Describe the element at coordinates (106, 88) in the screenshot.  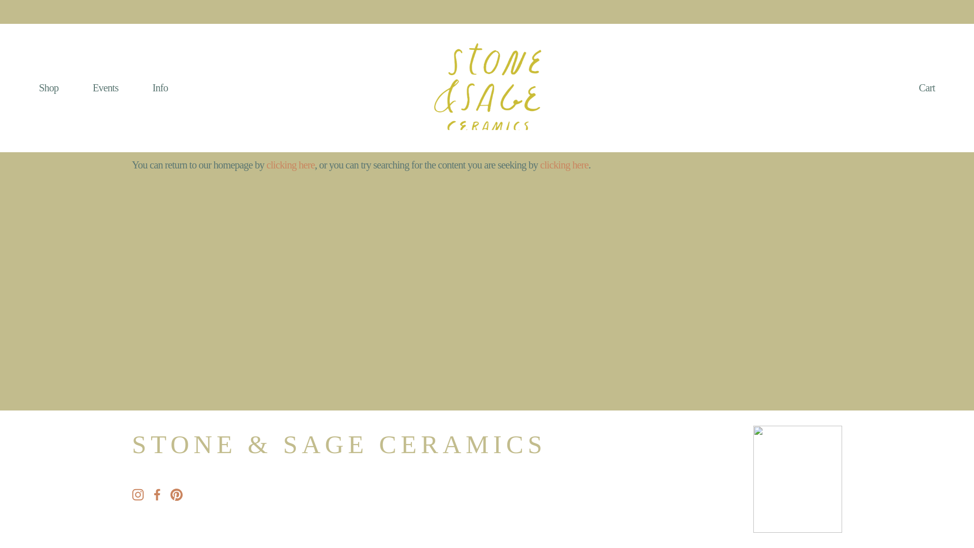
I see `Events` at that location.